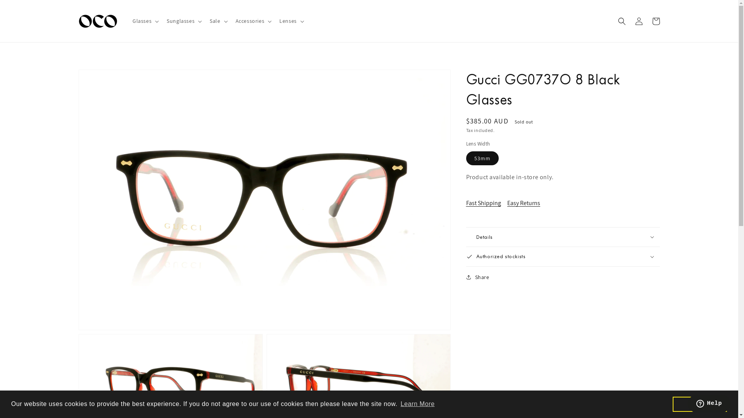 The height and width of the screenshot is (418, 744). Describe the element at coordinates (656, 21) in the screenshot. I see `Cart` at that location.